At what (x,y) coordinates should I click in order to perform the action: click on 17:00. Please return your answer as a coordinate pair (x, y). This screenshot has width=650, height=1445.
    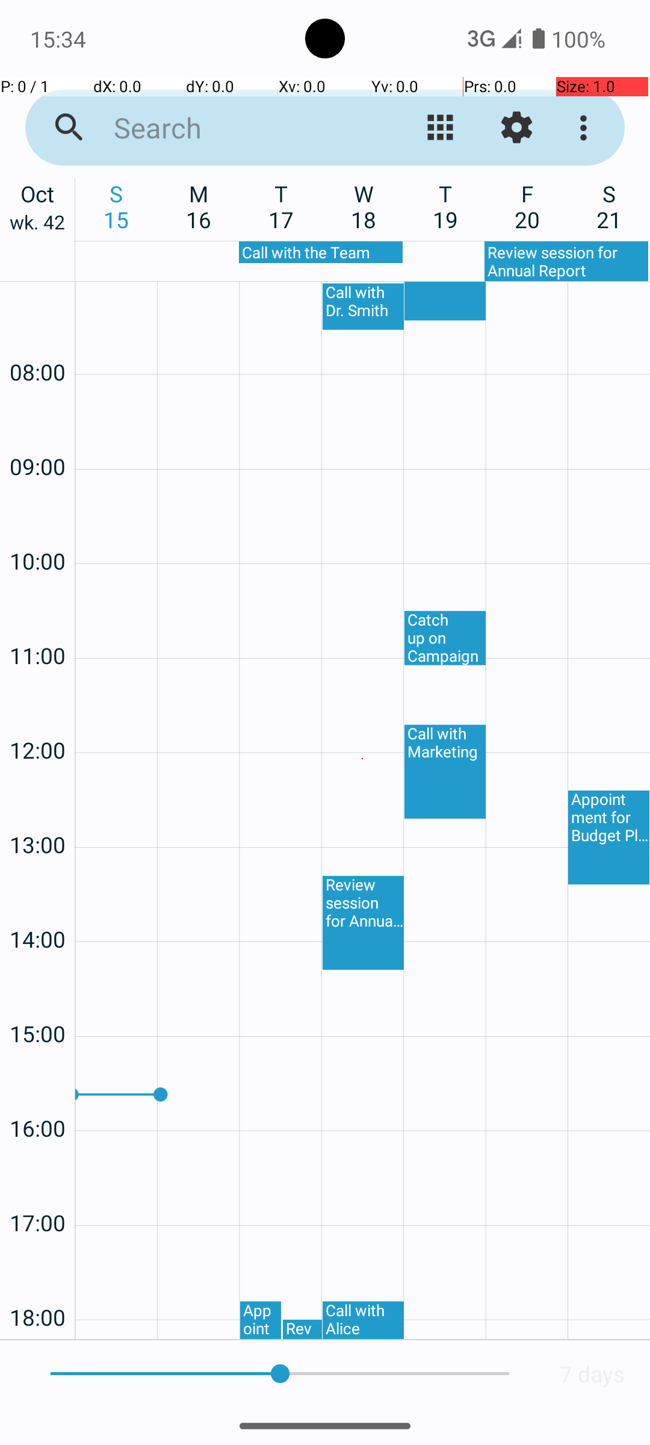
    Looking at the image, I should click on (37, 1191).